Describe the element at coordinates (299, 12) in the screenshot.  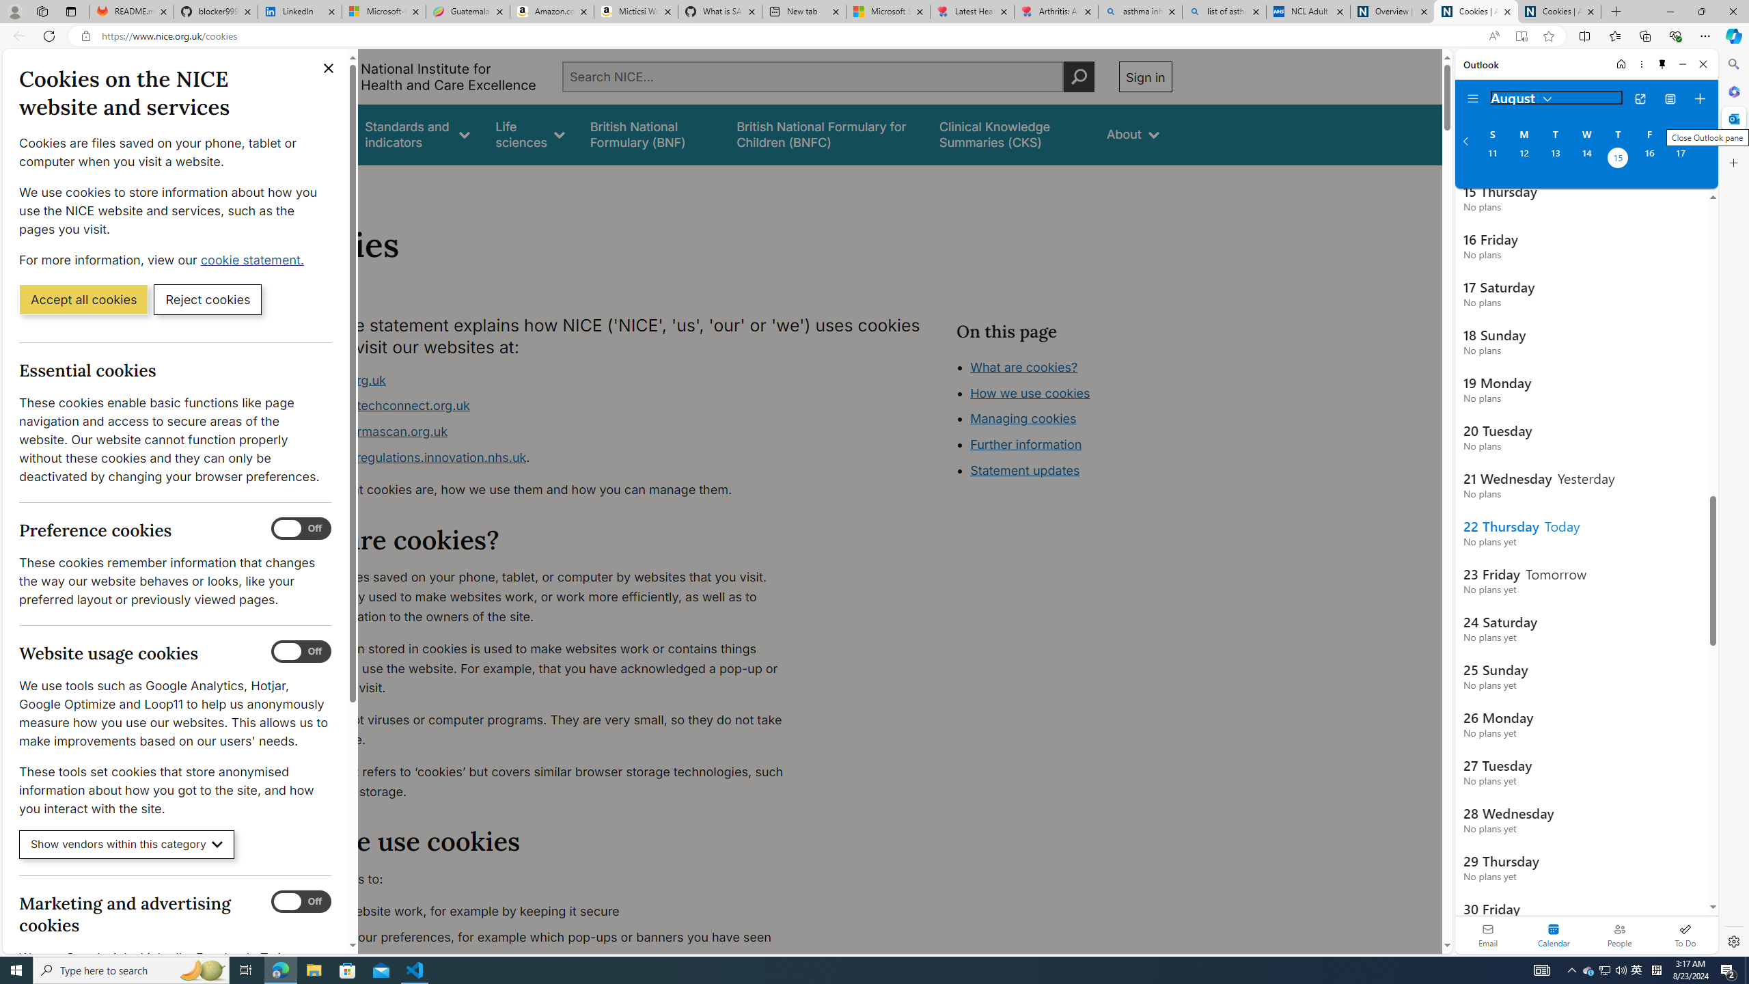
I see `LinkedIn` at that location.